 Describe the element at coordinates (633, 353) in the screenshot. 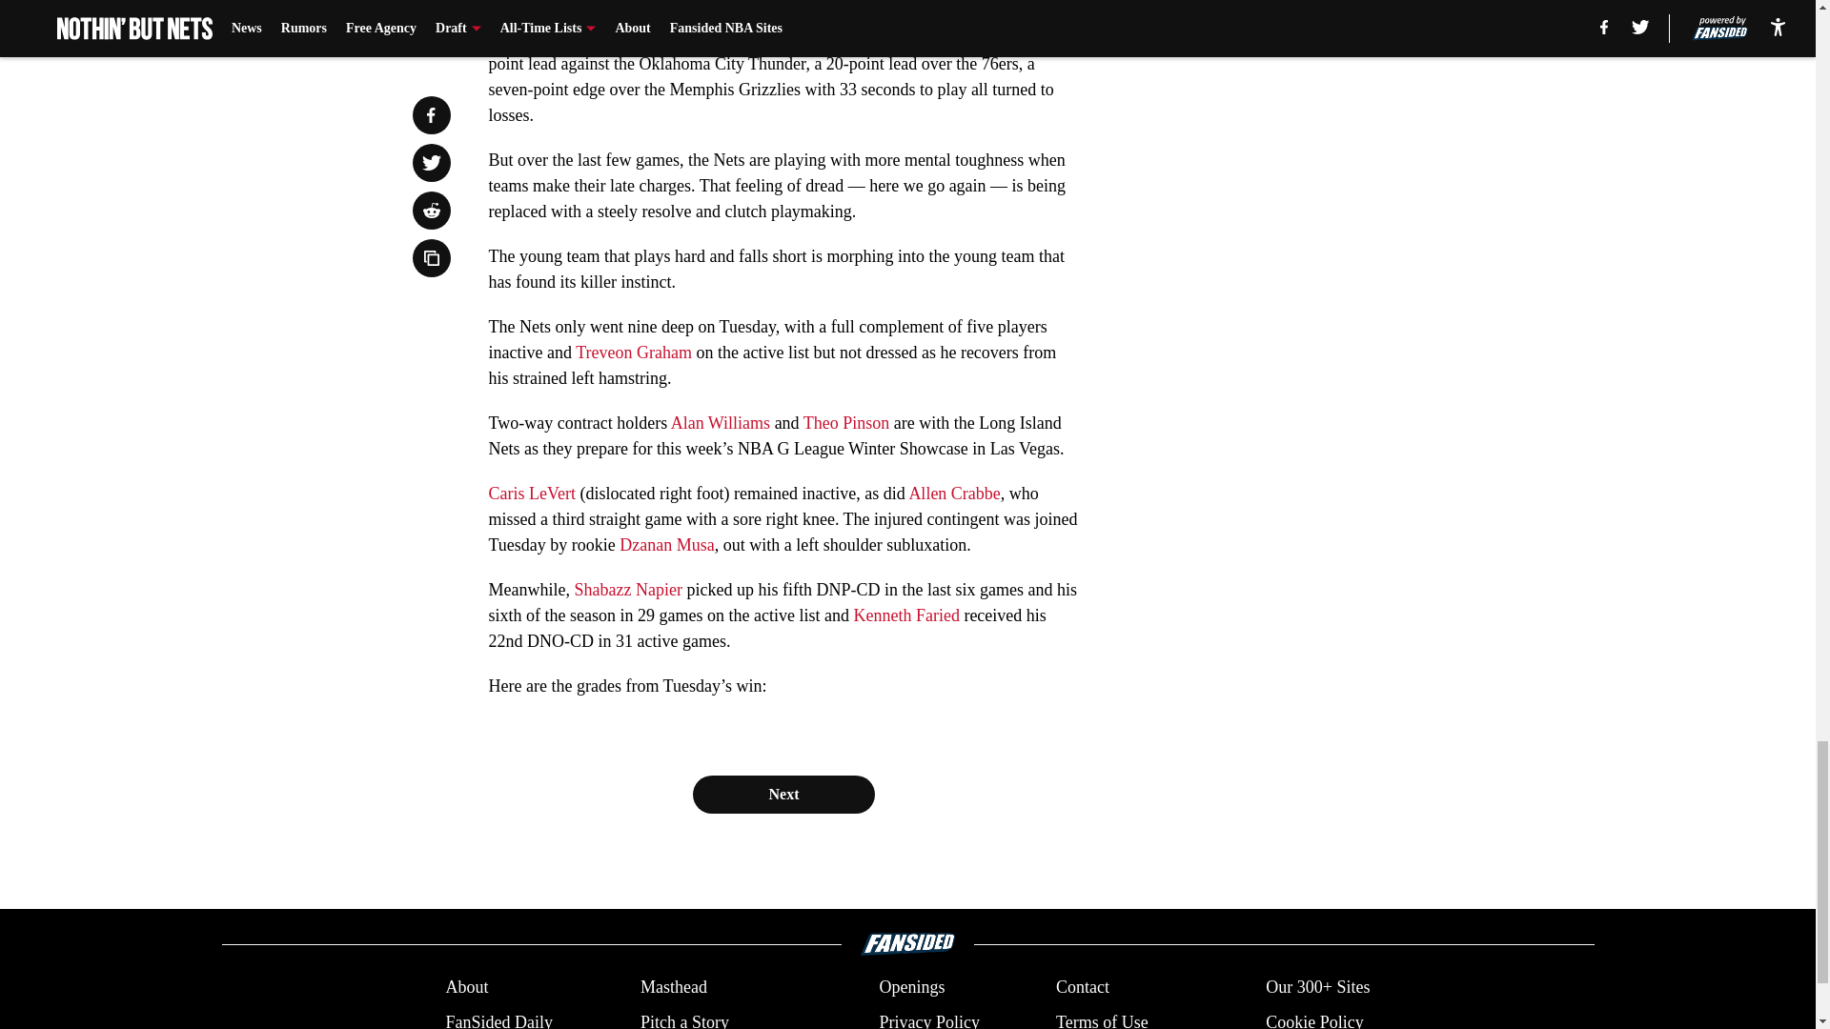

I see `Treveon Graham` at that location.